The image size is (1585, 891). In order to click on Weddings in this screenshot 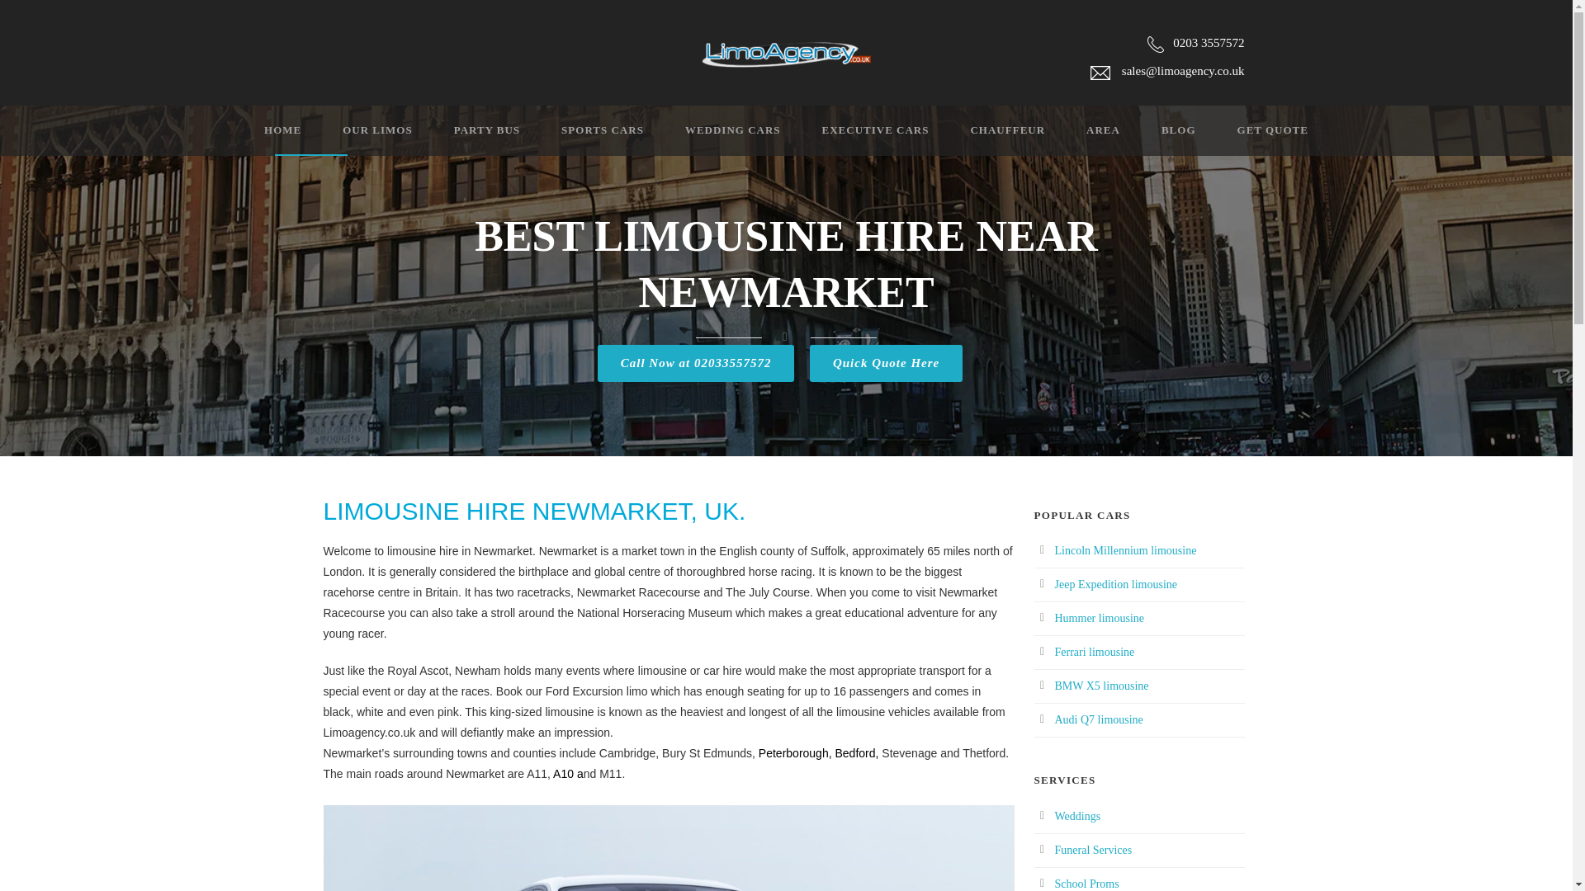, I will do `click(1078, 815)`.